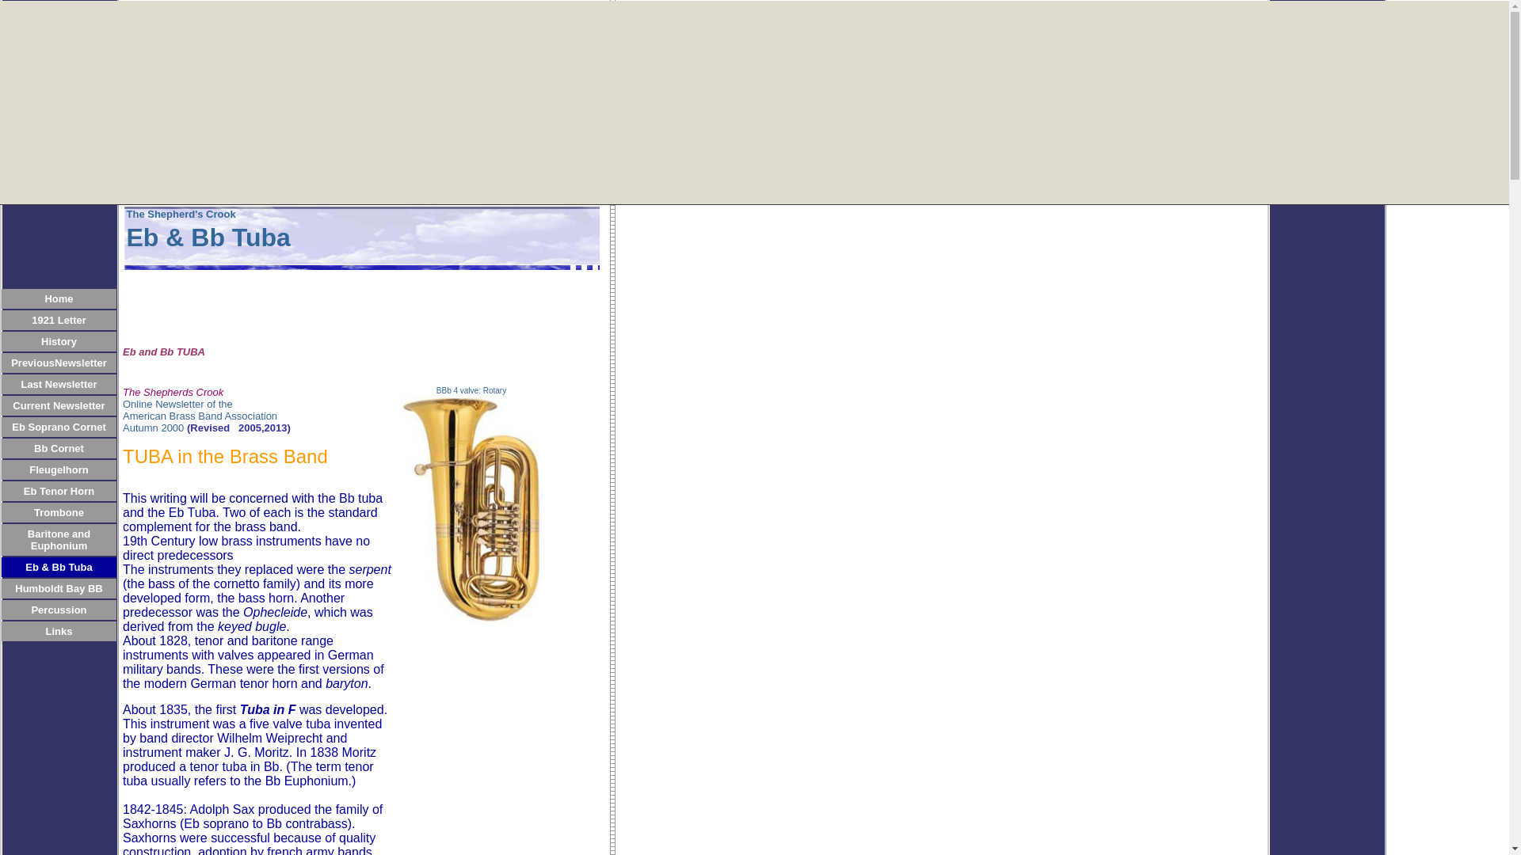  Describe the element at coordinates (59, 405) in the screenshot. I see `Current Newsletter` at that location.